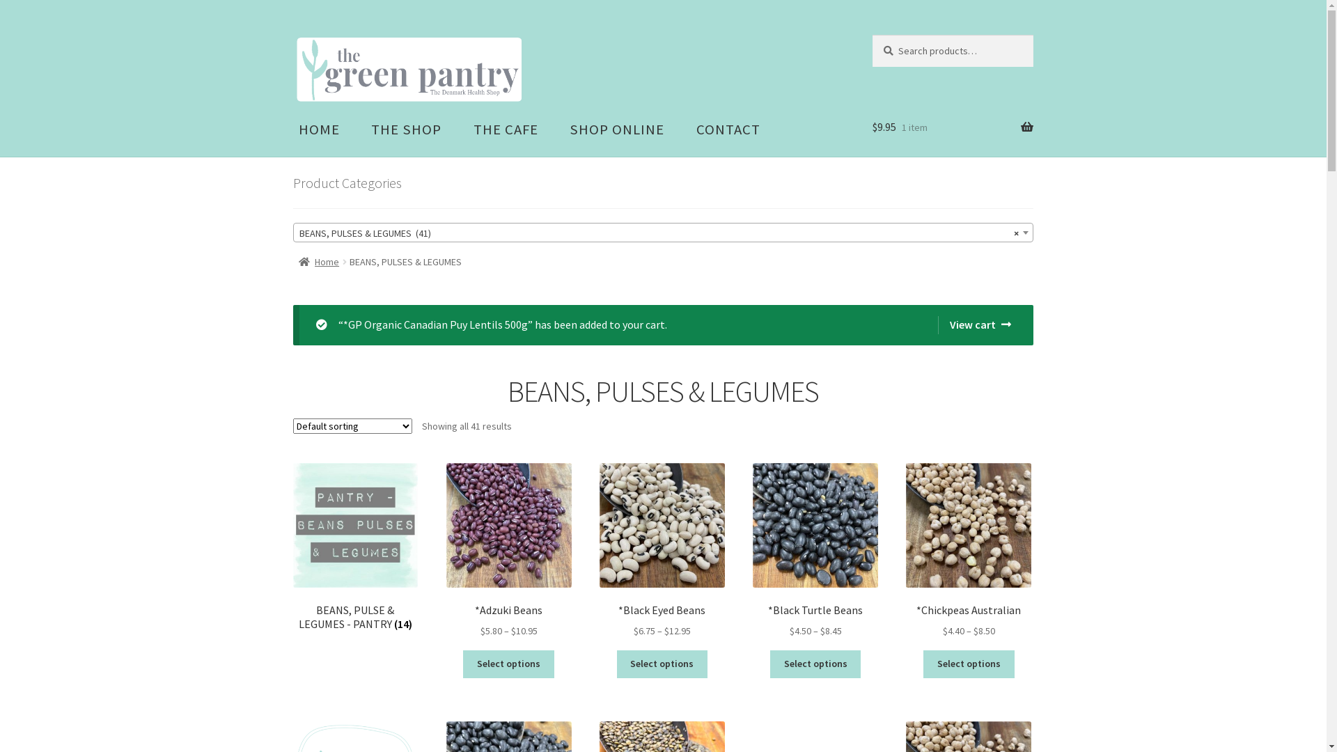 This screenshot has height=752, width=1337. I want to click on CONTACT, so click(728, 134).